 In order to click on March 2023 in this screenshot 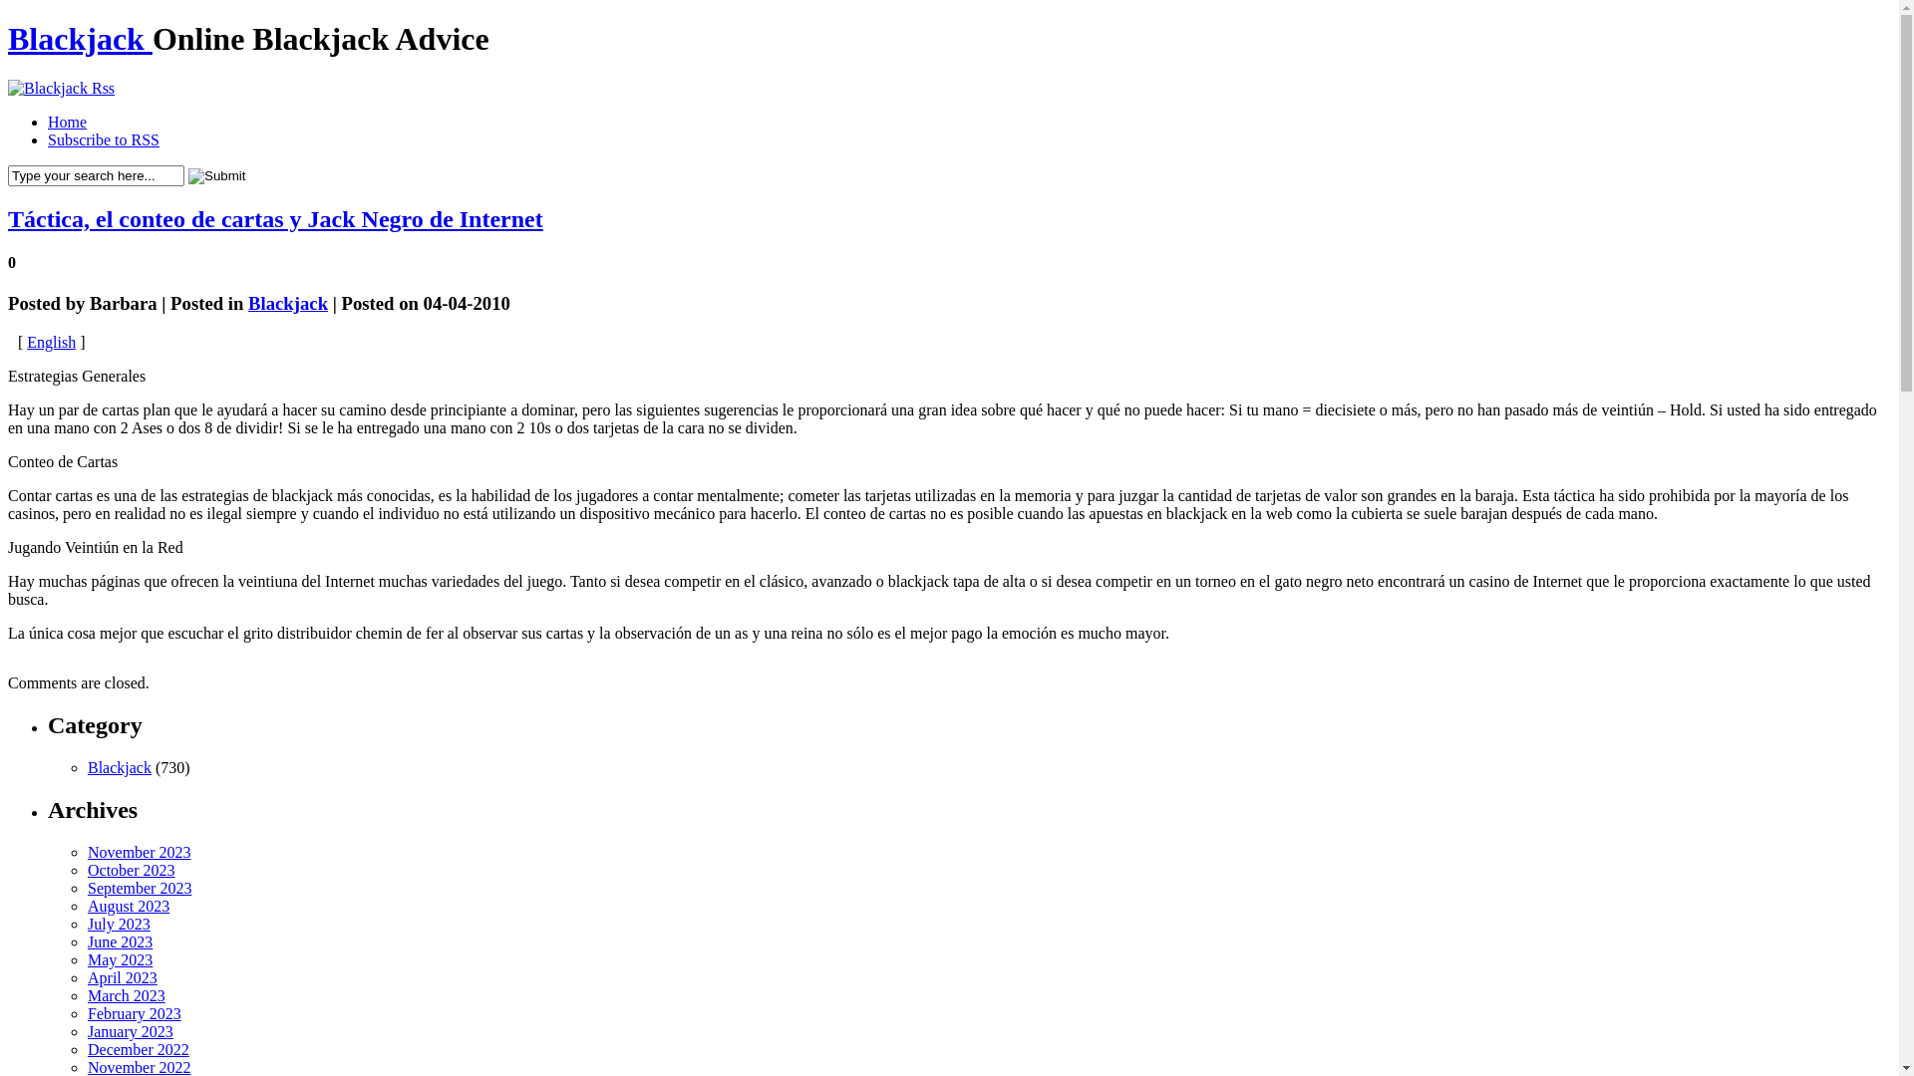, I will do `click(127, 996)`.